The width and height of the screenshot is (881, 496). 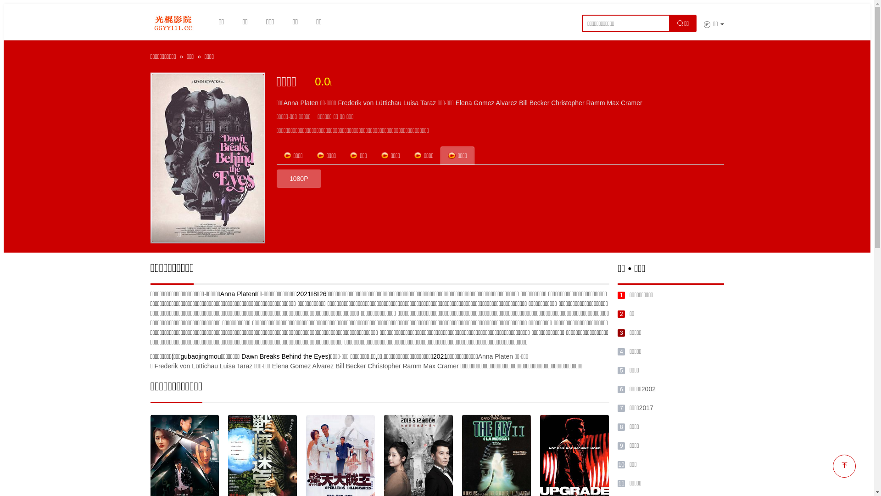 I want to click on Frederik, so click(x=350, y=103).